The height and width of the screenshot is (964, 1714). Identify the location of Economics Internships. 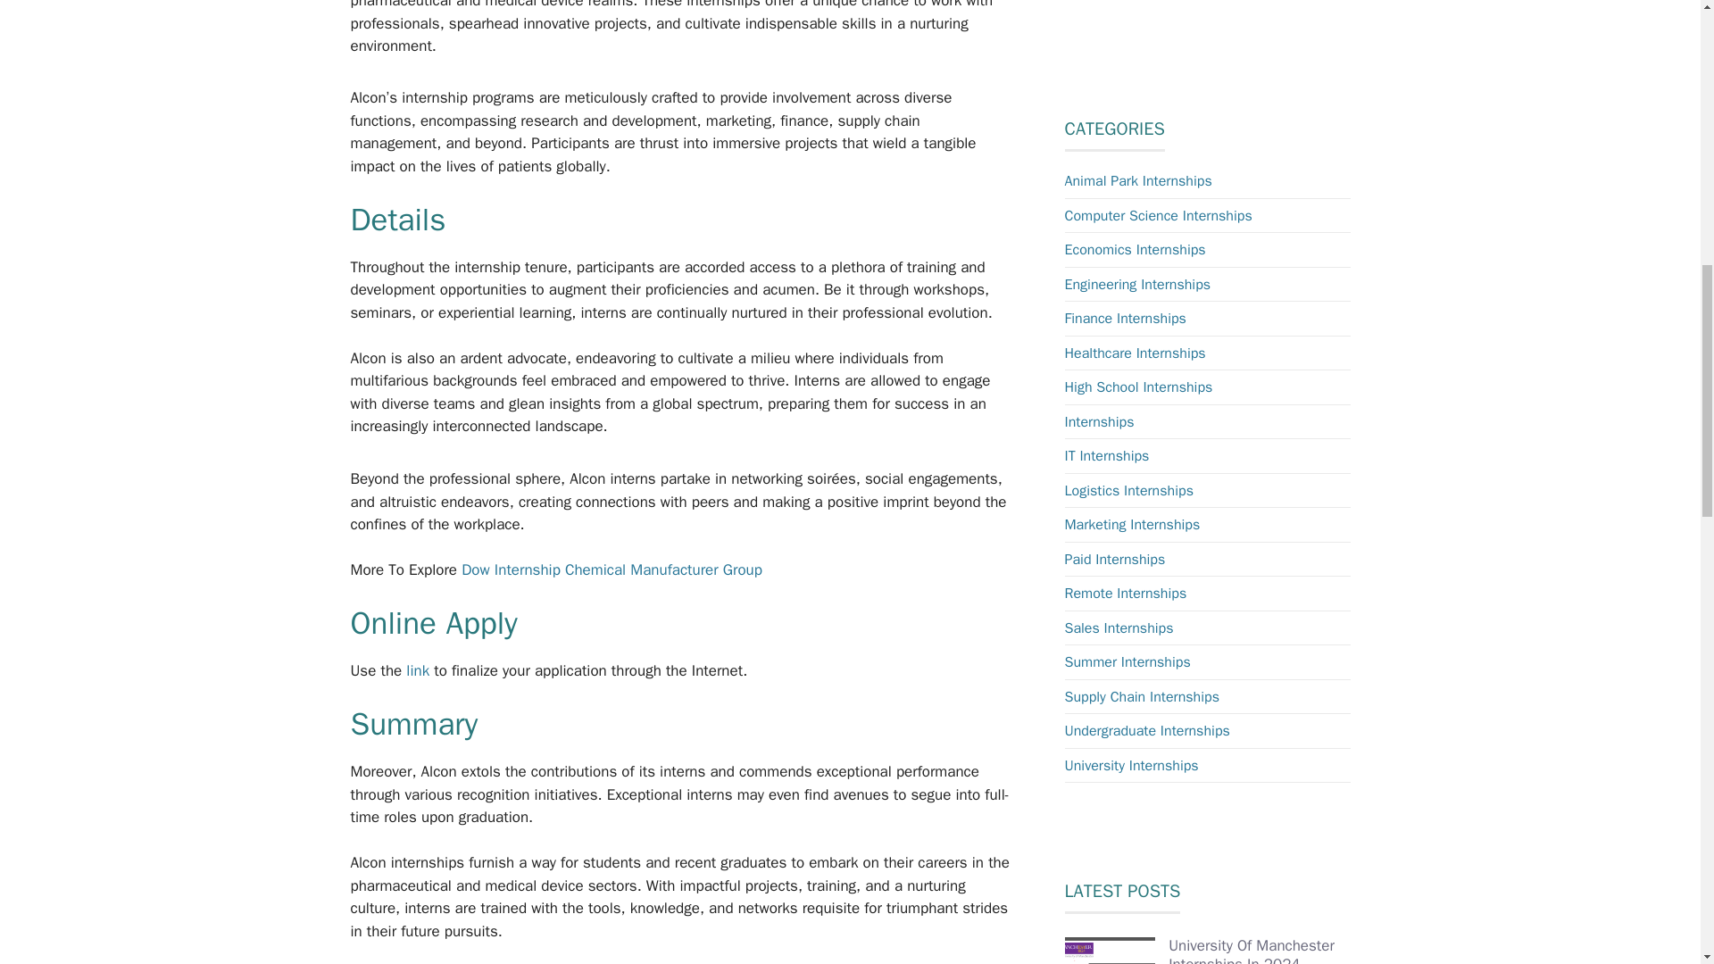
(1134, 250).